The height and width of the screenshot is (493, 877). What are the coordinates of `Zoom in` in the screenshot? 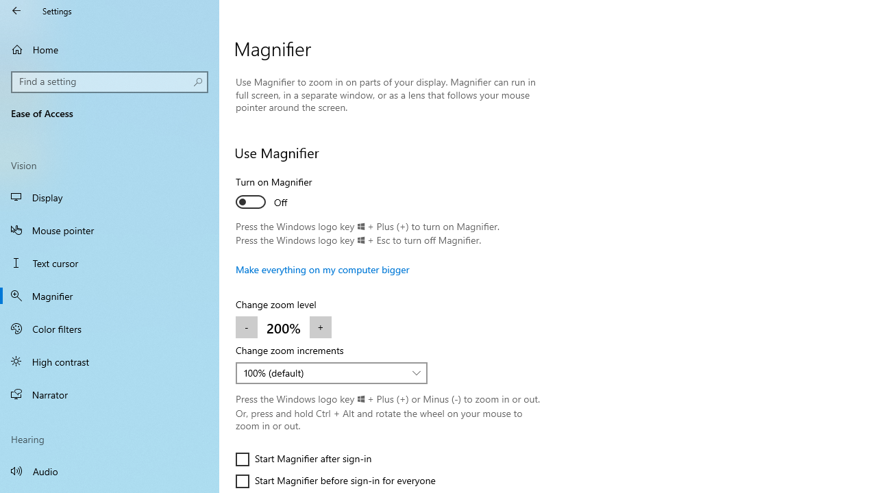 It's located at (320, 327).